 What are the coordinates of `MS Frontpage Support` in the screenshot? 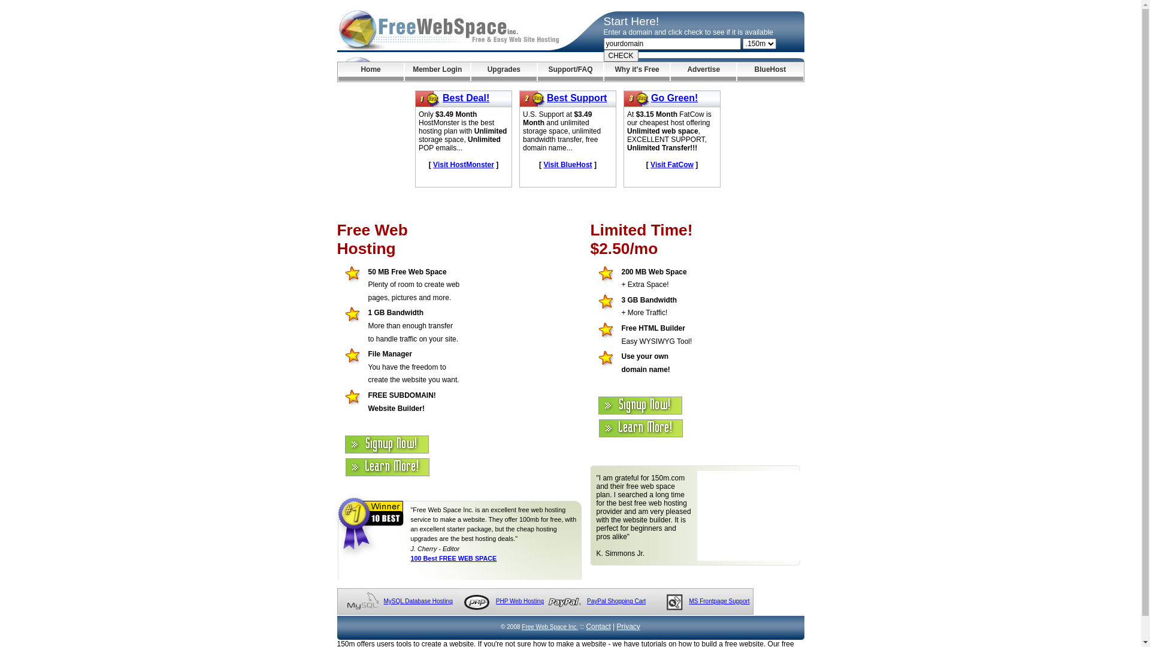 It's located at (719, 601).